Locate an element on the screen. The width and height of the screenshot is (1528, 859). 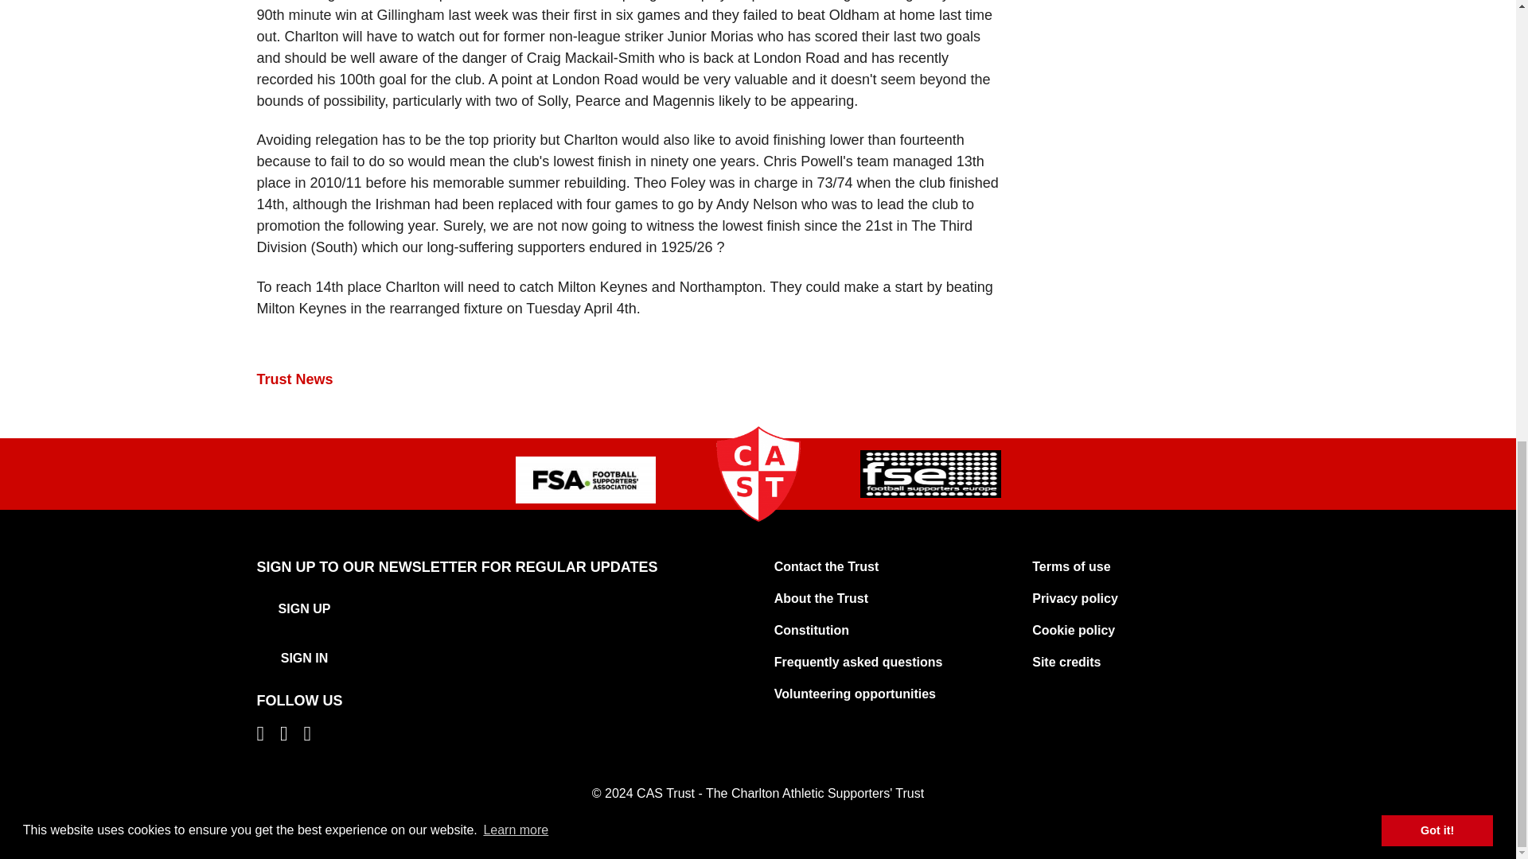
CASTrust-Site-Icon is located at coordinates (758, 473).